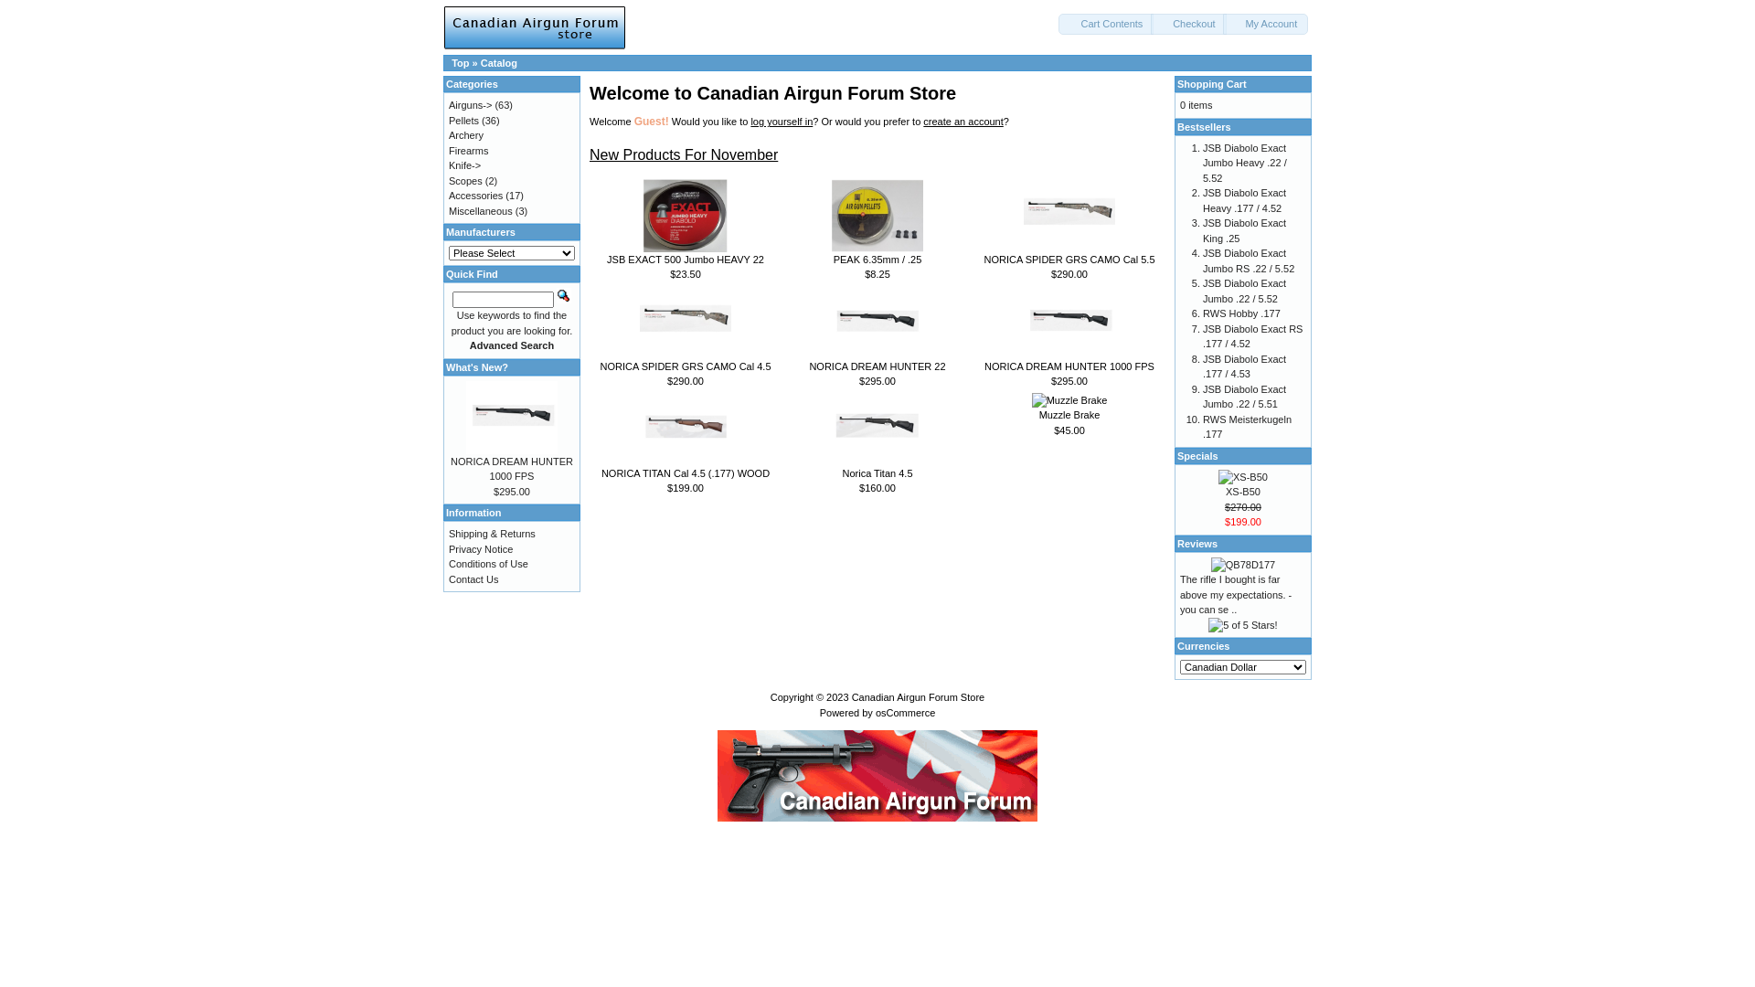 The width and height of the screenshot is (1755, 987). I want to click on Canadian Airgun Forum Store, so click(535, 27).